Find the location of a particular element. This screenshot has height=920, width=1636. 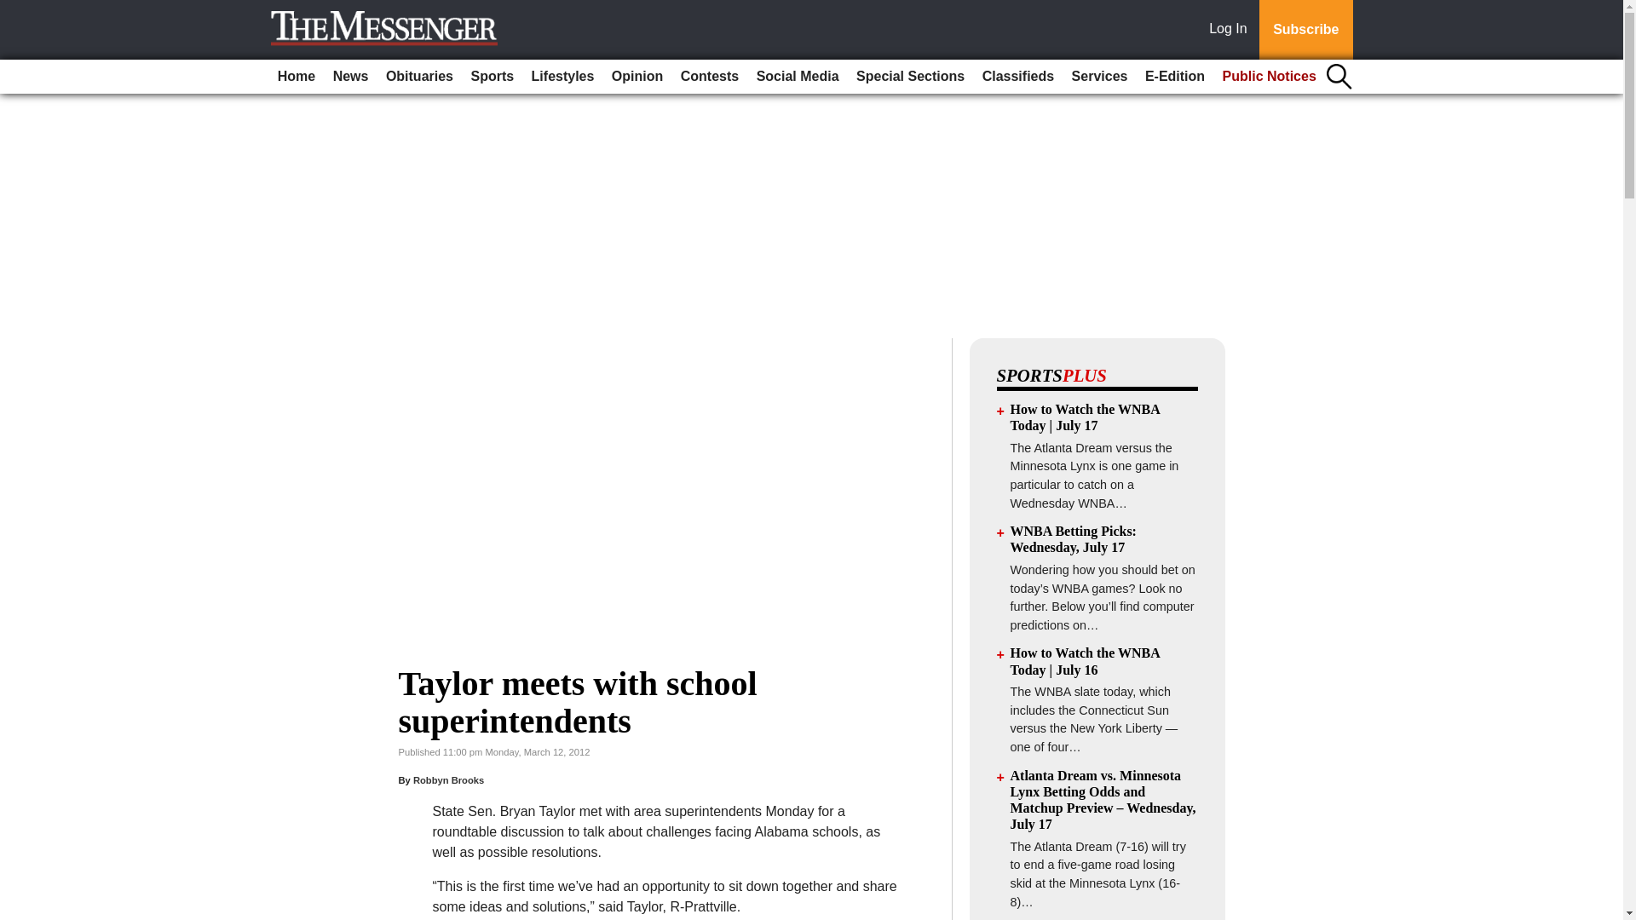

Classifieds is located at coordinates (1017, 77).